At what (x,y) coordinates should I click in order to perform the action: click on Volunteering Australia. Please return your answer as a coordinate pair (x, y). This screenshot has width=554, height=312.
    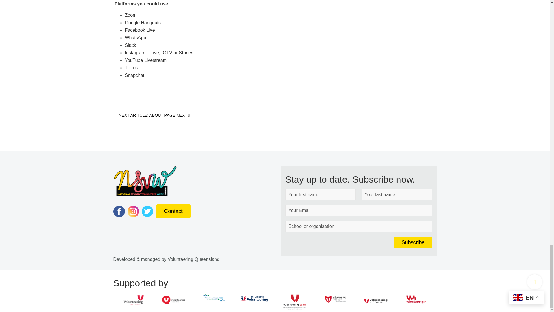
    Looking at the image, I should click on (133, 300).